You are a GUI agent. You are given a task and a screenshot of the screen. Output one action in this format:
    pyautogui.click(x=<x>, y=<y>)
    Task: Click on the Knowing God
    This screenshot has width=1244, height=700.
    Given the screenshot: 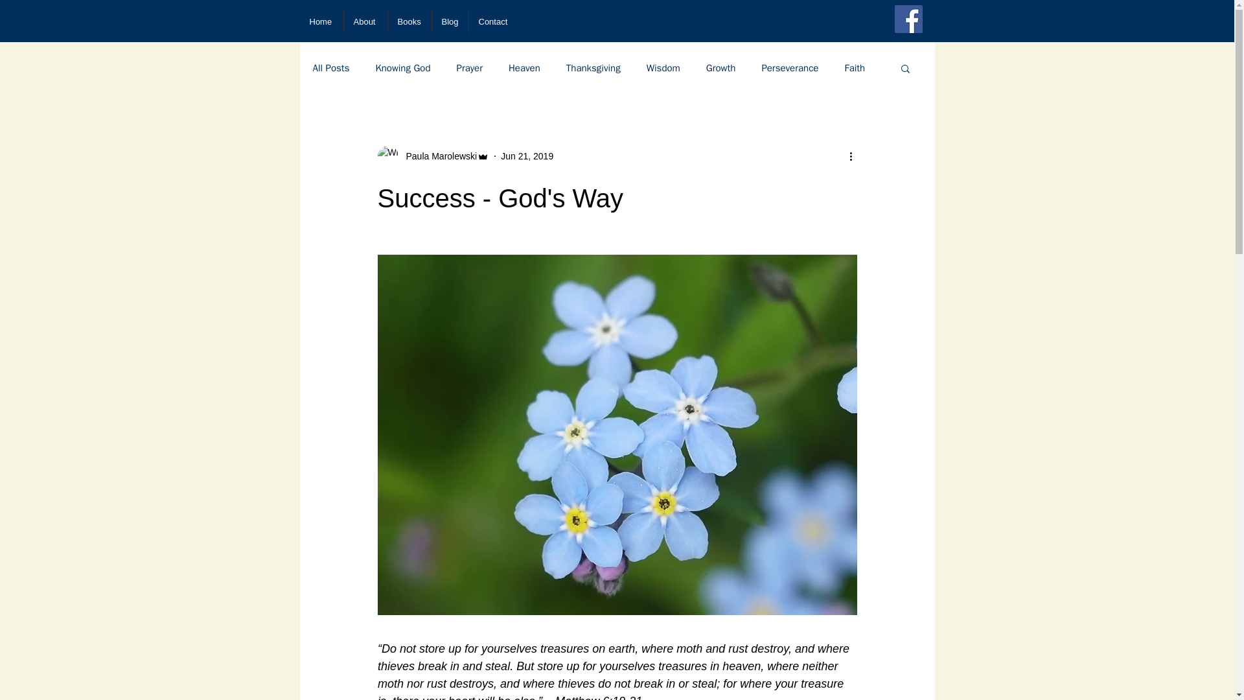 What is the action you would take?
    pyautogui.click(x=403, y=68)
    